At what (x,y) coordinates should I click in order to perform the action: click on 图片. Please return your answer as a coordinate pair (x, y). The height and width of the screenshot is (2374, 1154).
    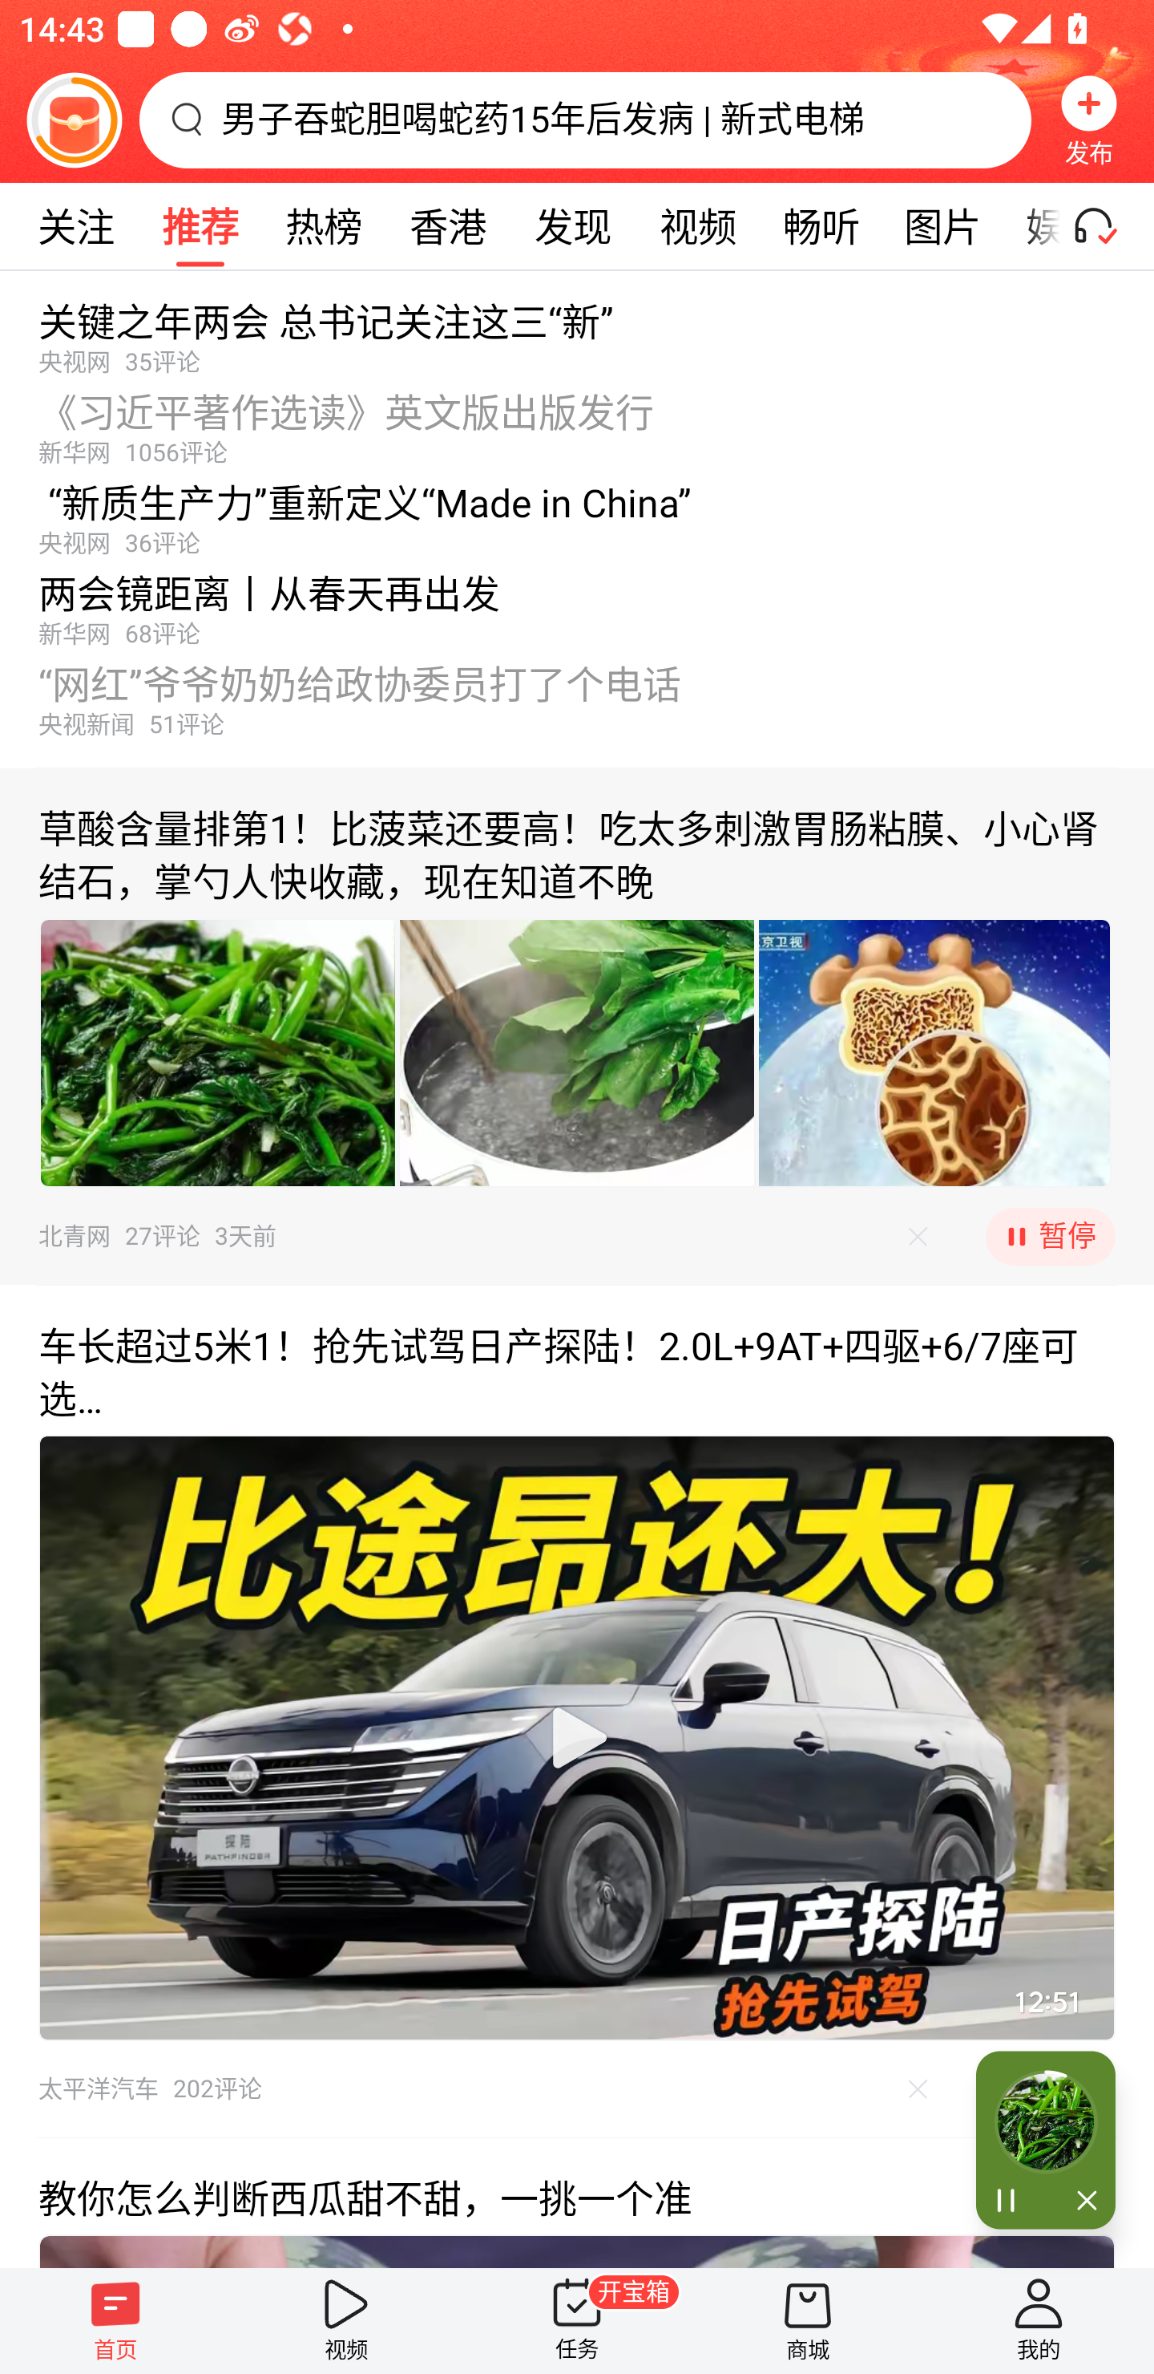
    Looking at the image, I should click on (942, 226).